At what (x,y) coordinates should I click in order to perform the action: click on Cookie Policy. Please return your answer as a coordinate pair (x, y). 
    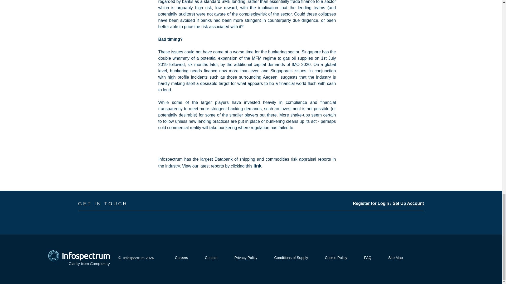
    Looking at the image, I should click on (336, 258).